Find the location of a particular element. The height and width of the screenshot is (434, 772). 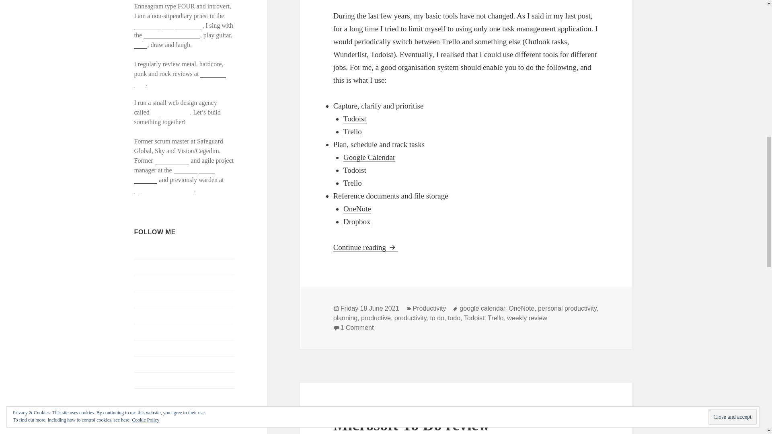

University of St Andrews is located at coordinates (175, 175).